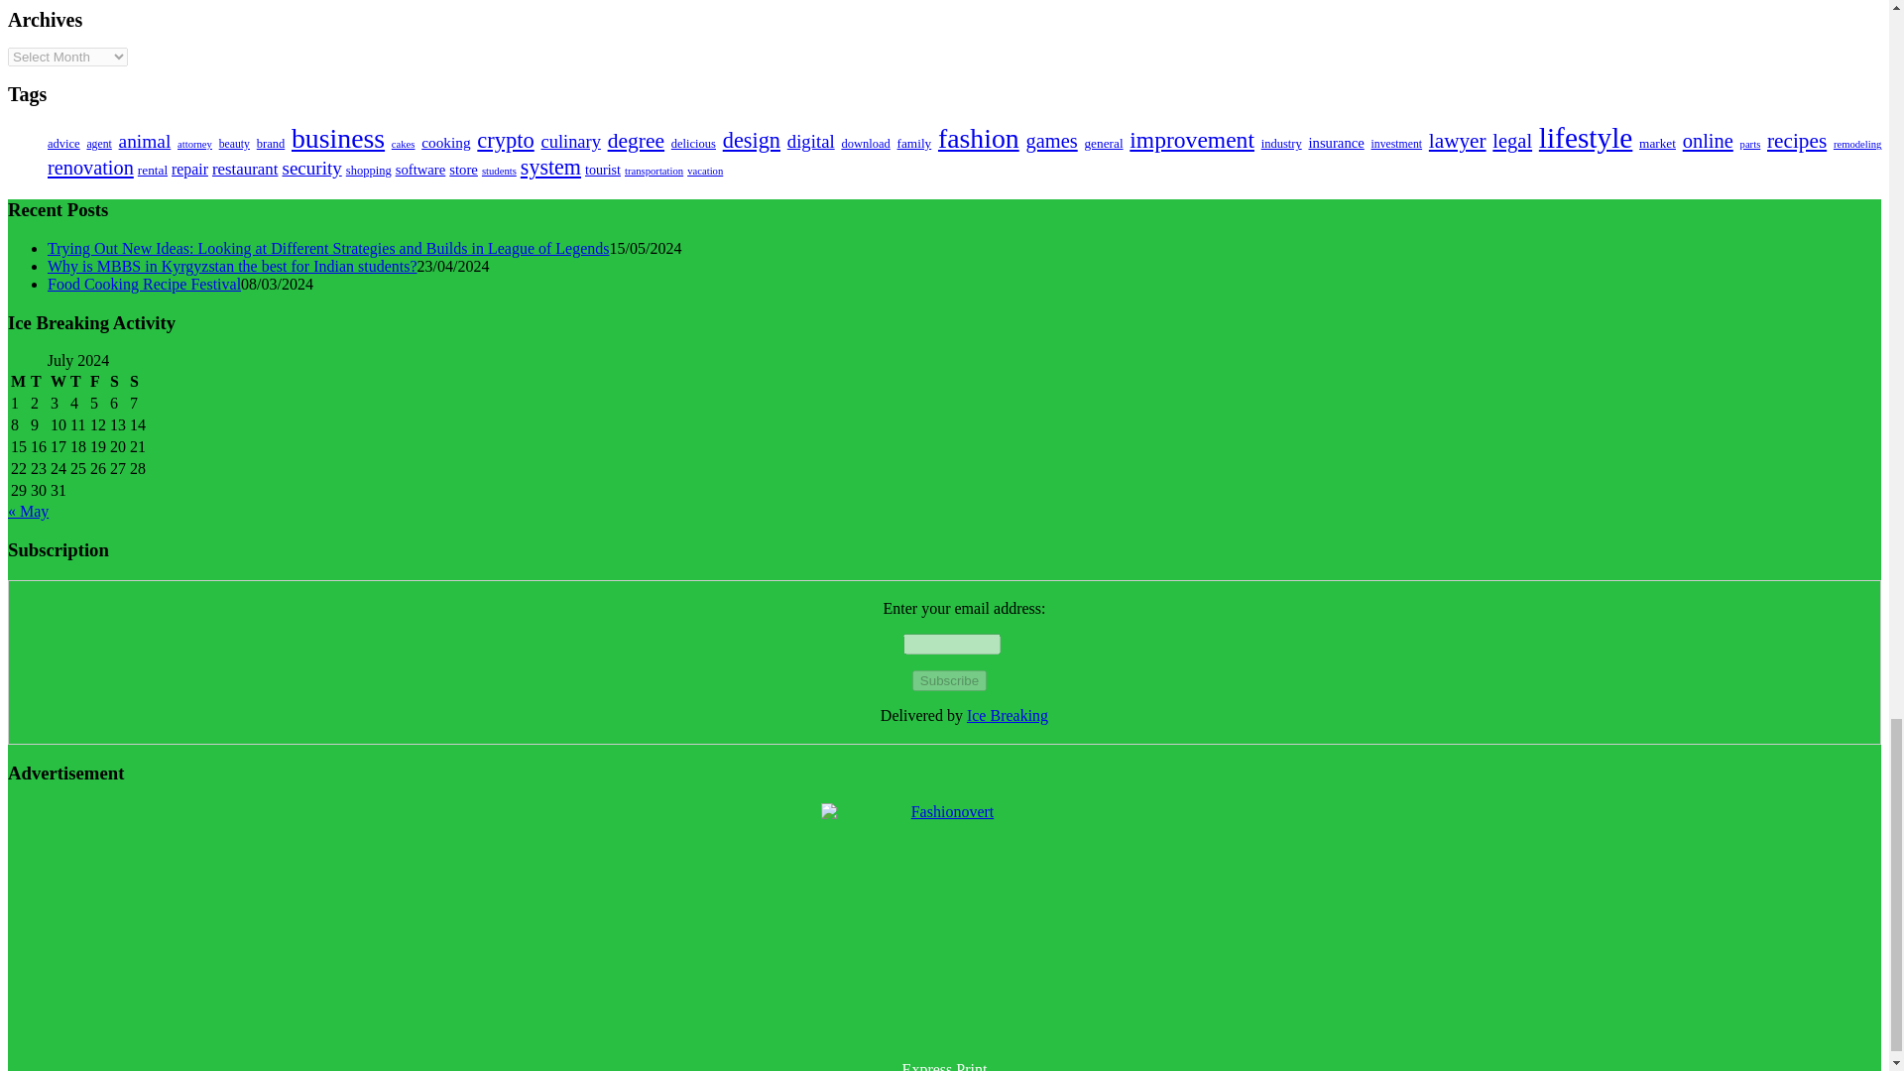 The height and width of the screenshot is (1071, 1904). What do you see at coordinates (58, 381) in the screenshot?
I see `Wednesday` at bounding box center [58, 381].